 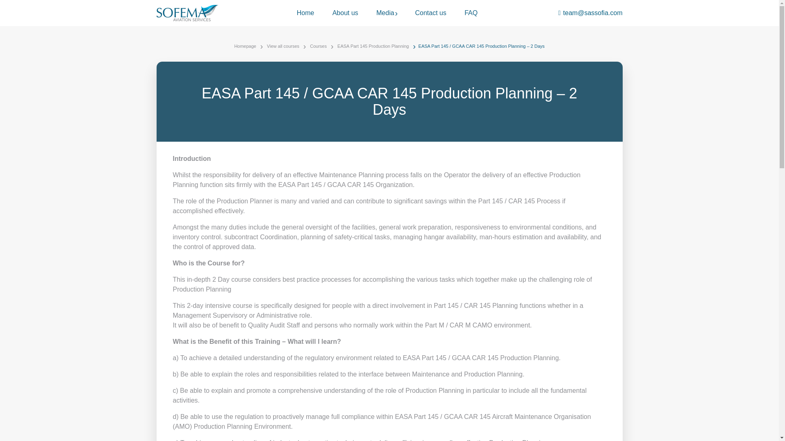 I want to click on About us, so click(x=345, y=13).